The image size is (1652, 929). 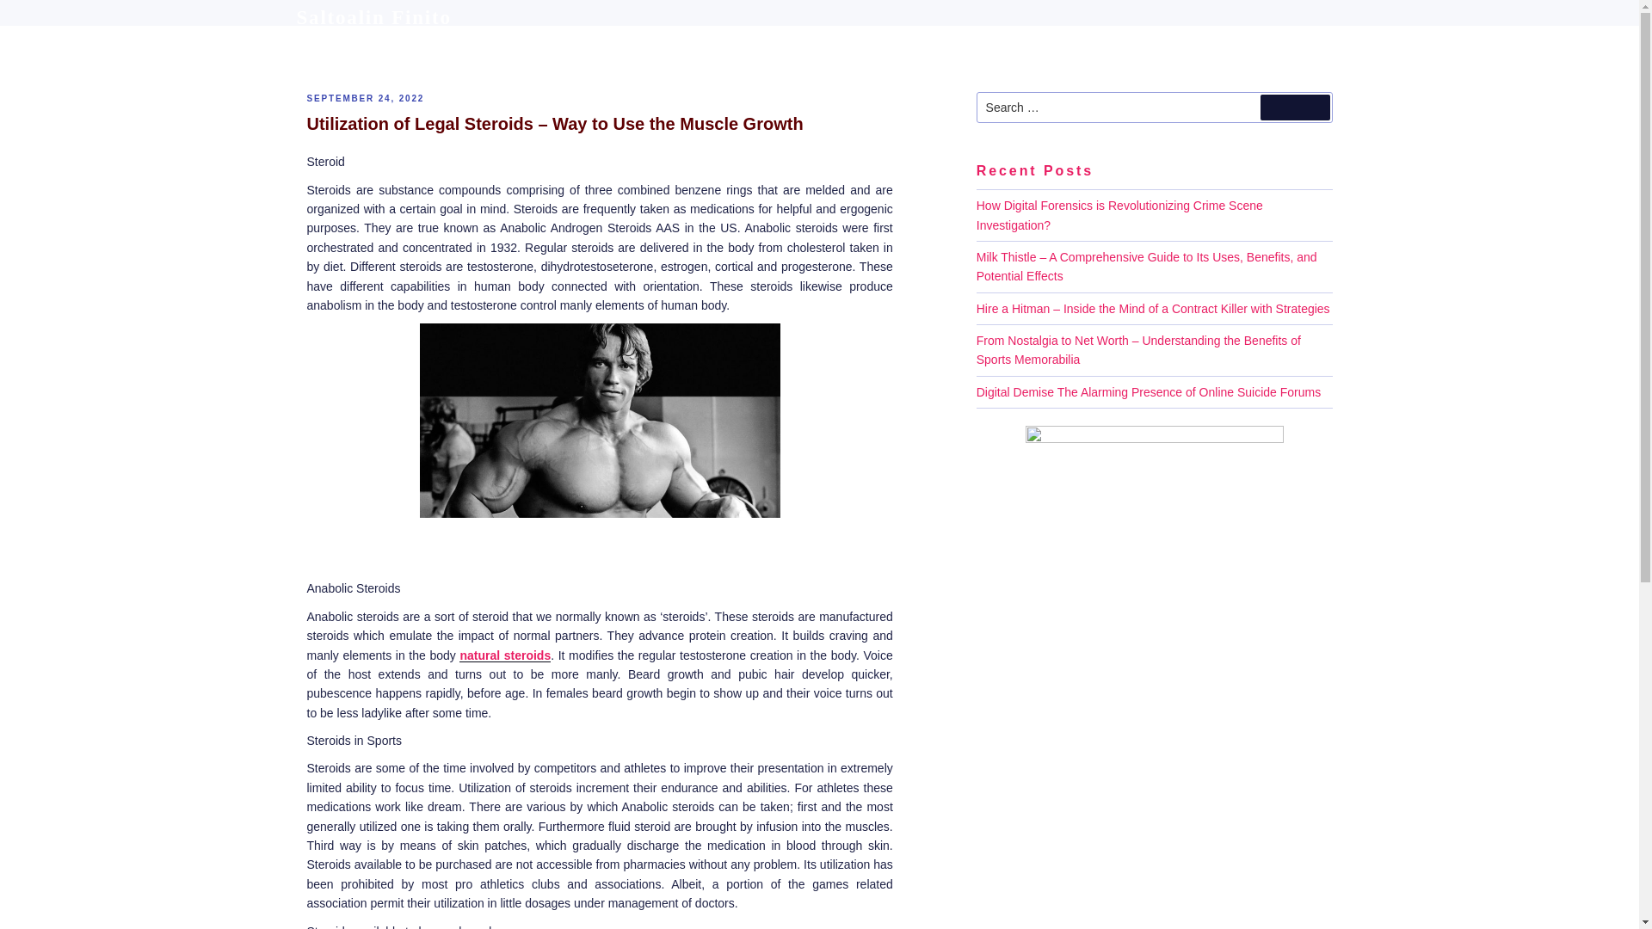 I want to click on Saltoalin Finito, so click(x=373, y=17).